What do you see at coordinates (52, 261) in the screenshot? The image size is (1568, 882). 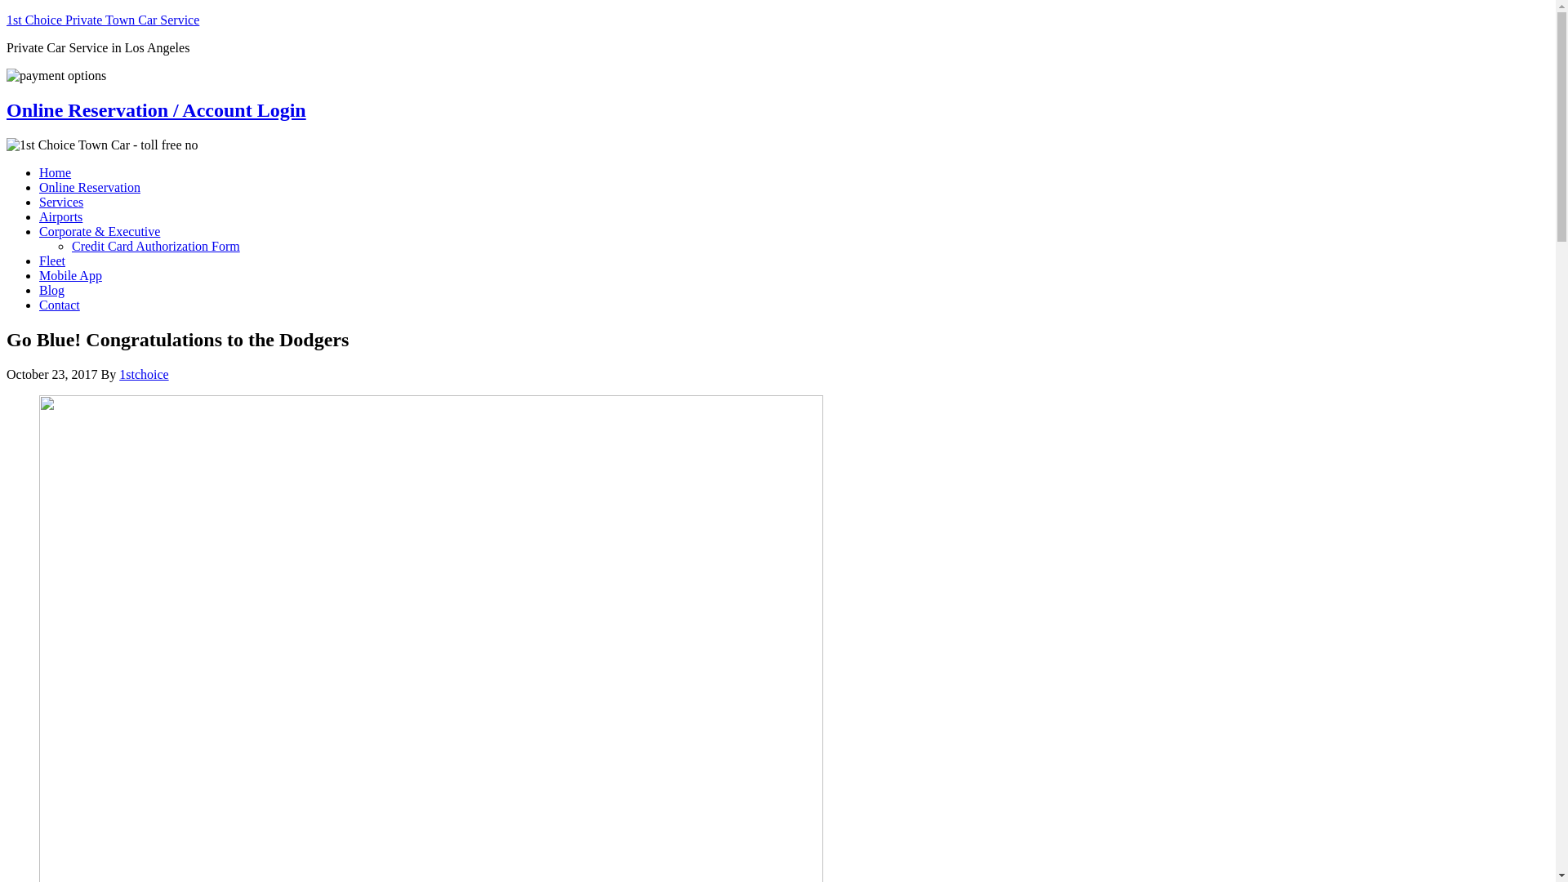 I see `Fleet` at bounding box center [52, 261].